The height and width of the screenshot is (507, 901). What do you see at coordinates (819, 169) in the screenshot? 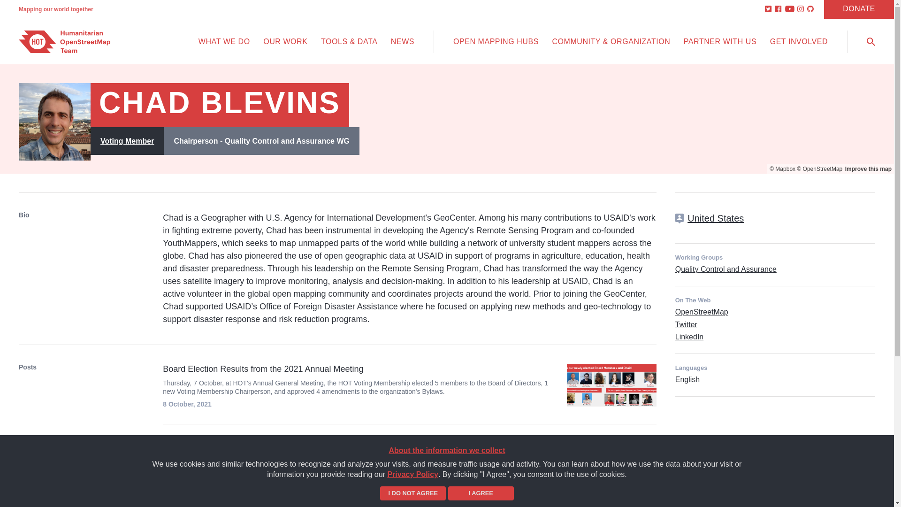
I see `OpenStreetMap` at bounding box center [819, 169].